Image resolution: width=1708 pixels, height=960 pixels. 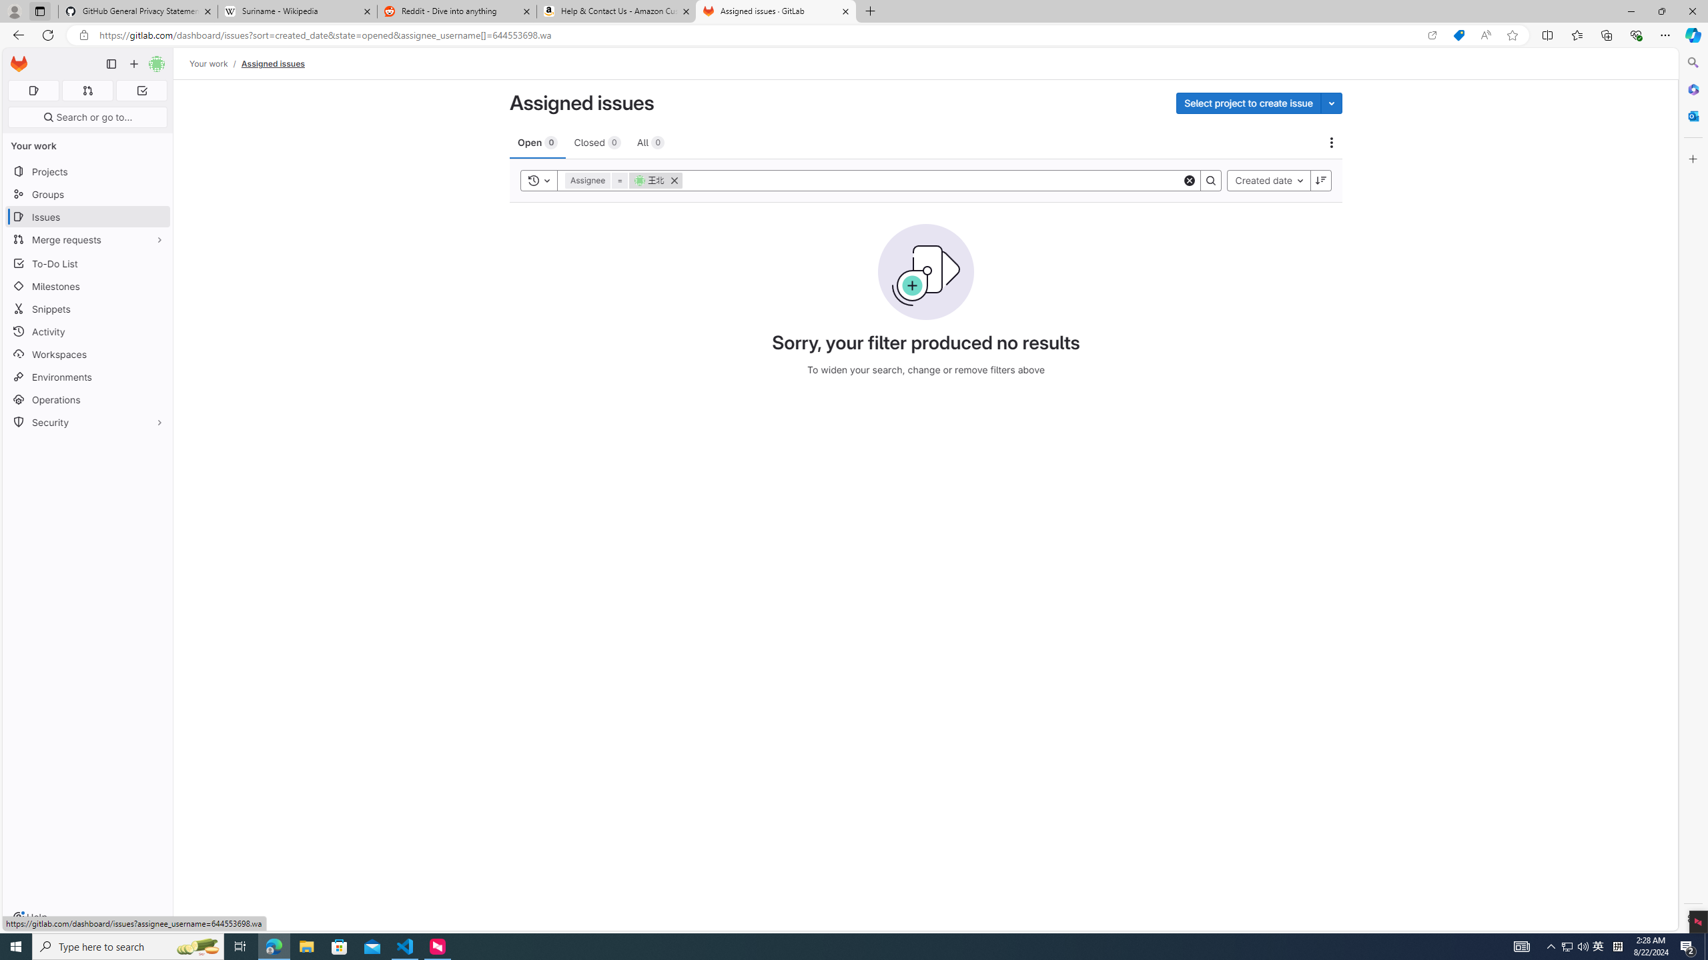 What do you see at coordinates (141, 91) in the screenshot?
I see `To-Do list 0` at bounding box center [141, 91].